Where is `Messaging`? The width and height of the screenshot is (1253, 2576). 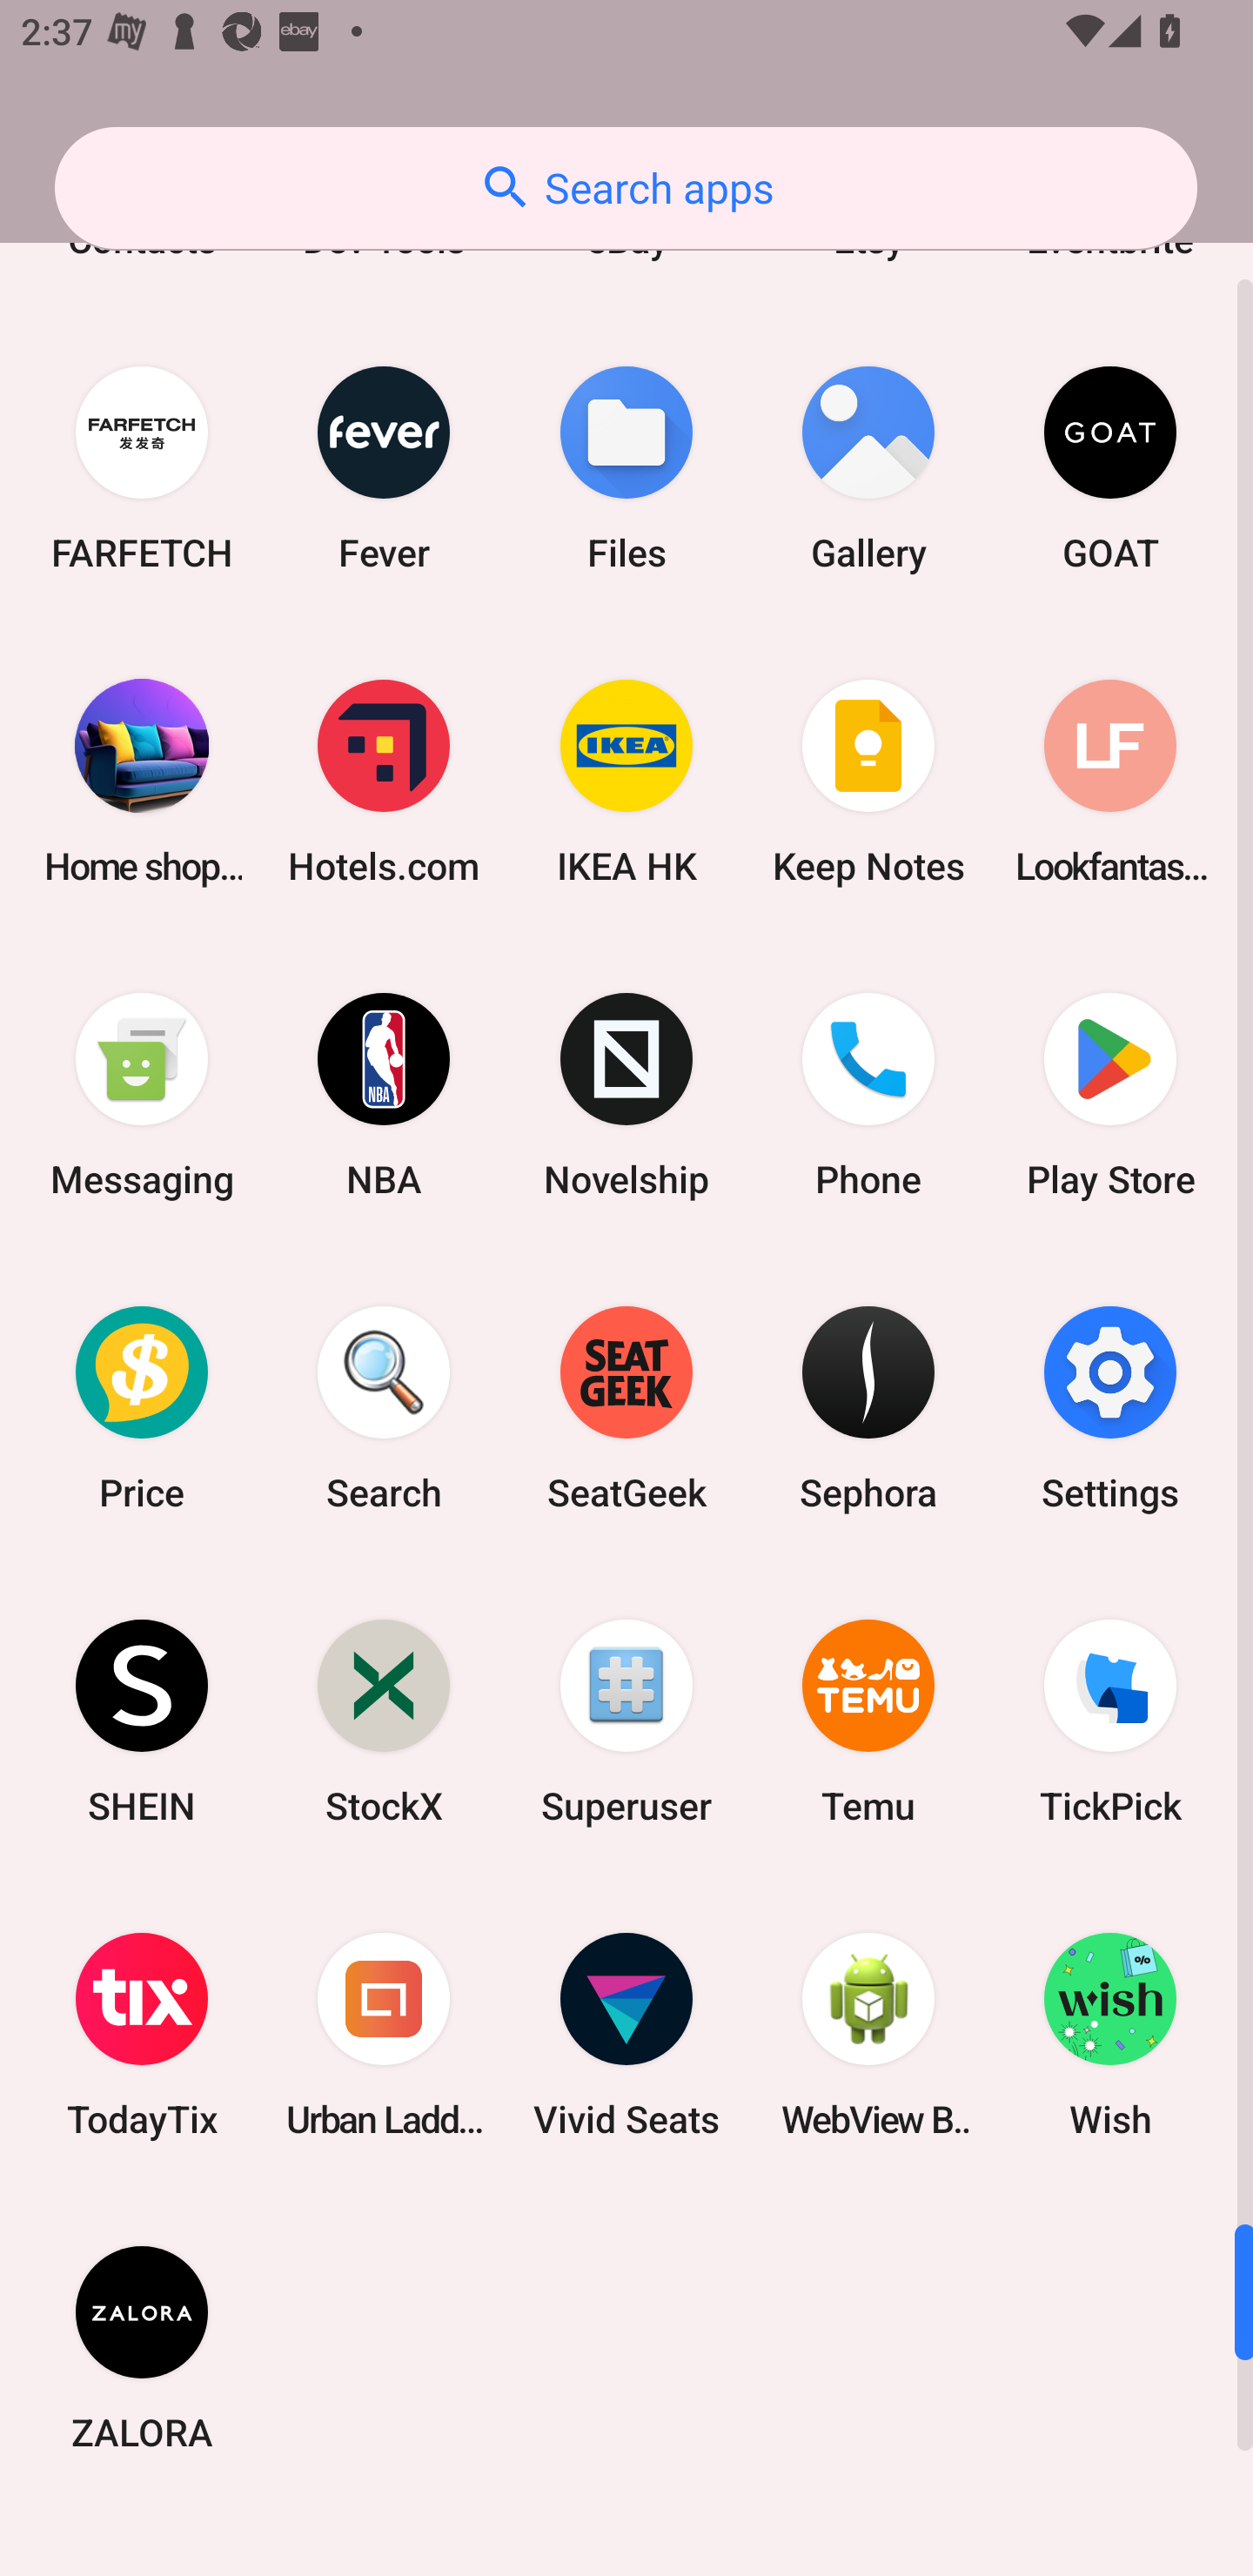 Messaging is located at coordinates (142, 1095).